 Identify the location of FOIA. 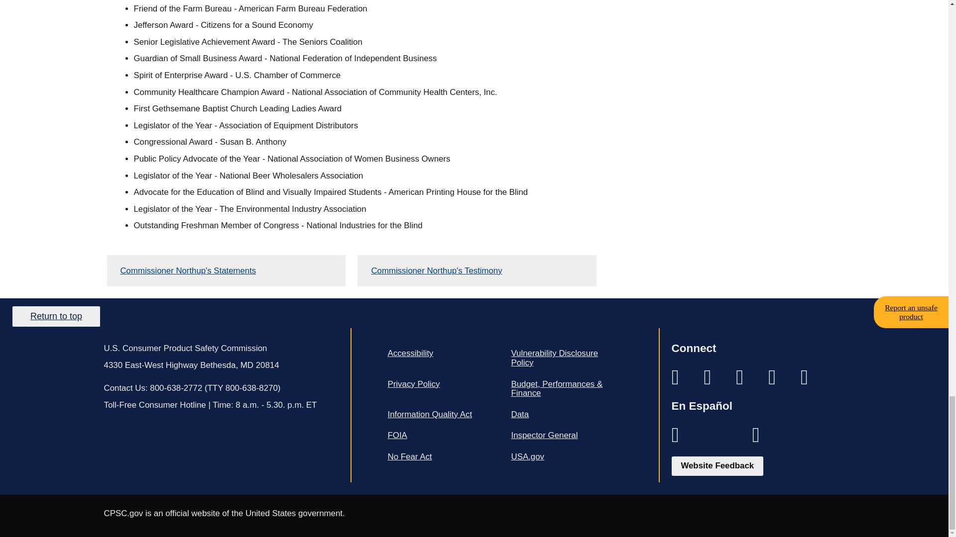
(443, 436).